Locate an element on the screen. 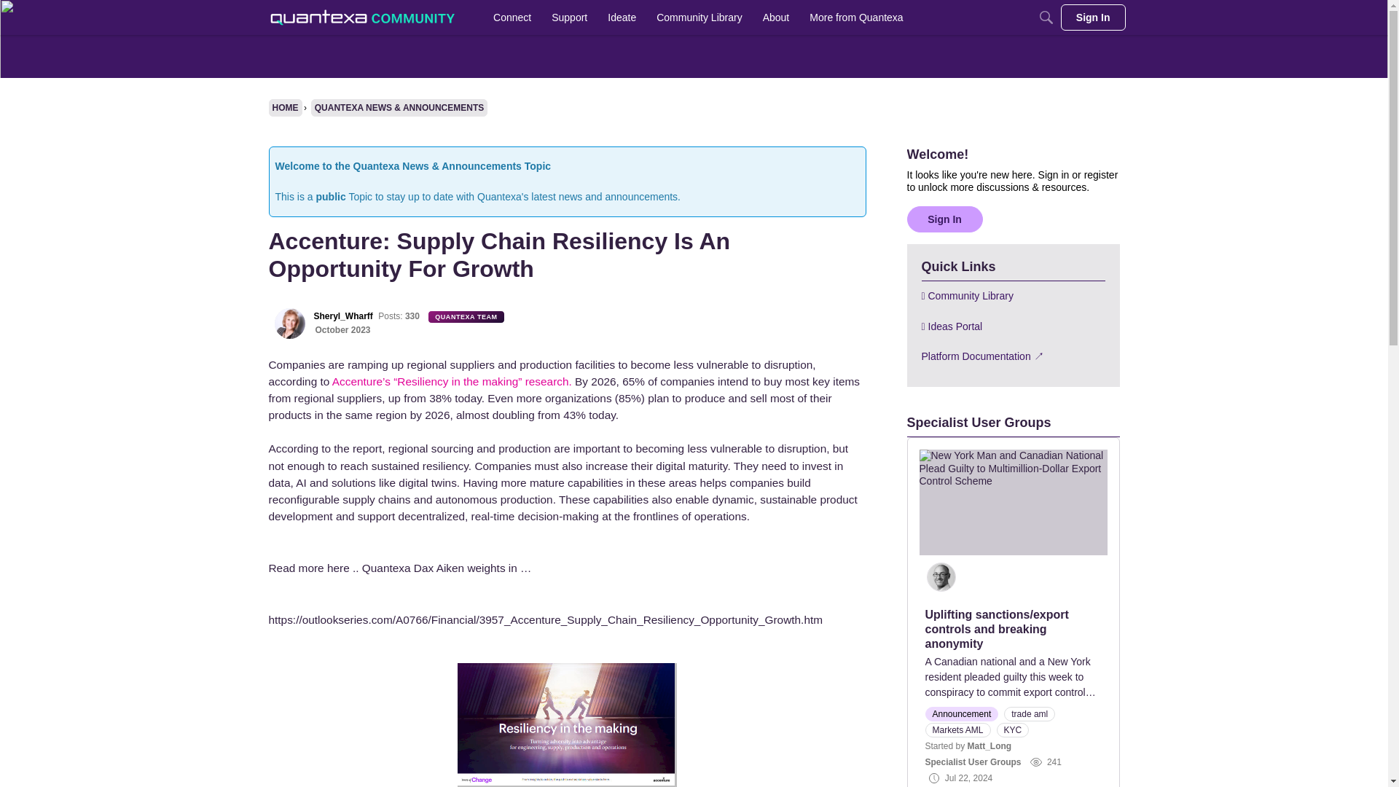 The image size is (1399, 787). HOME is located at coordinates (286, 108).